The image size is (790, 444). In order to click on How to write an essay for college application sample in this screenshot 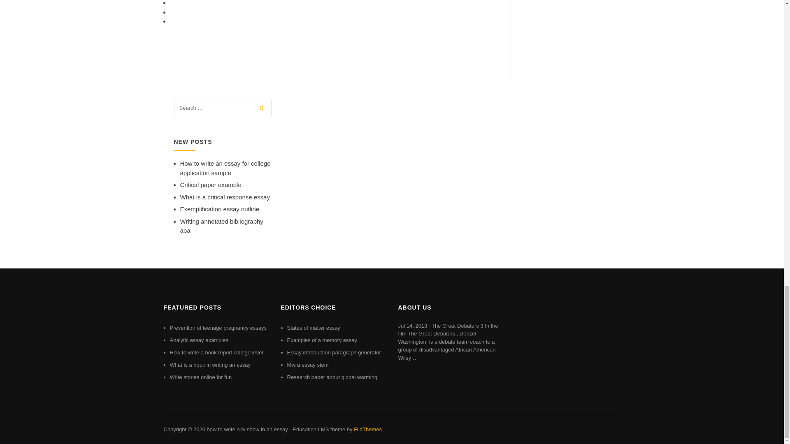, I will do `click(225, 168)`.